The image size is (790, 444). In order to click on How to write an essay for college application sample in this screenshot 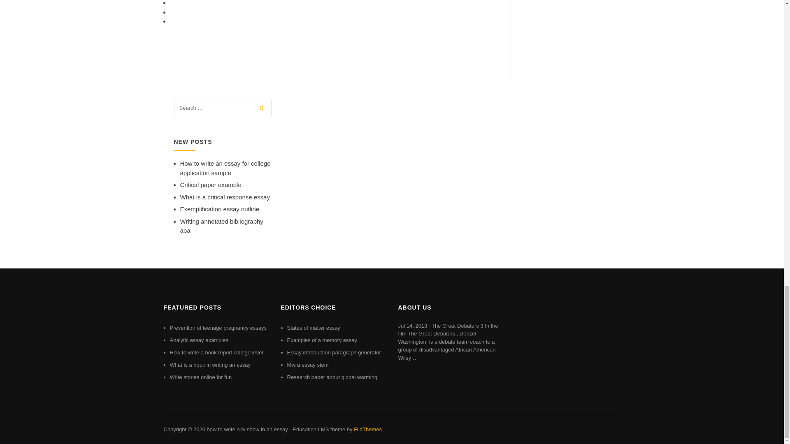, I will do `click(225, 168)`.